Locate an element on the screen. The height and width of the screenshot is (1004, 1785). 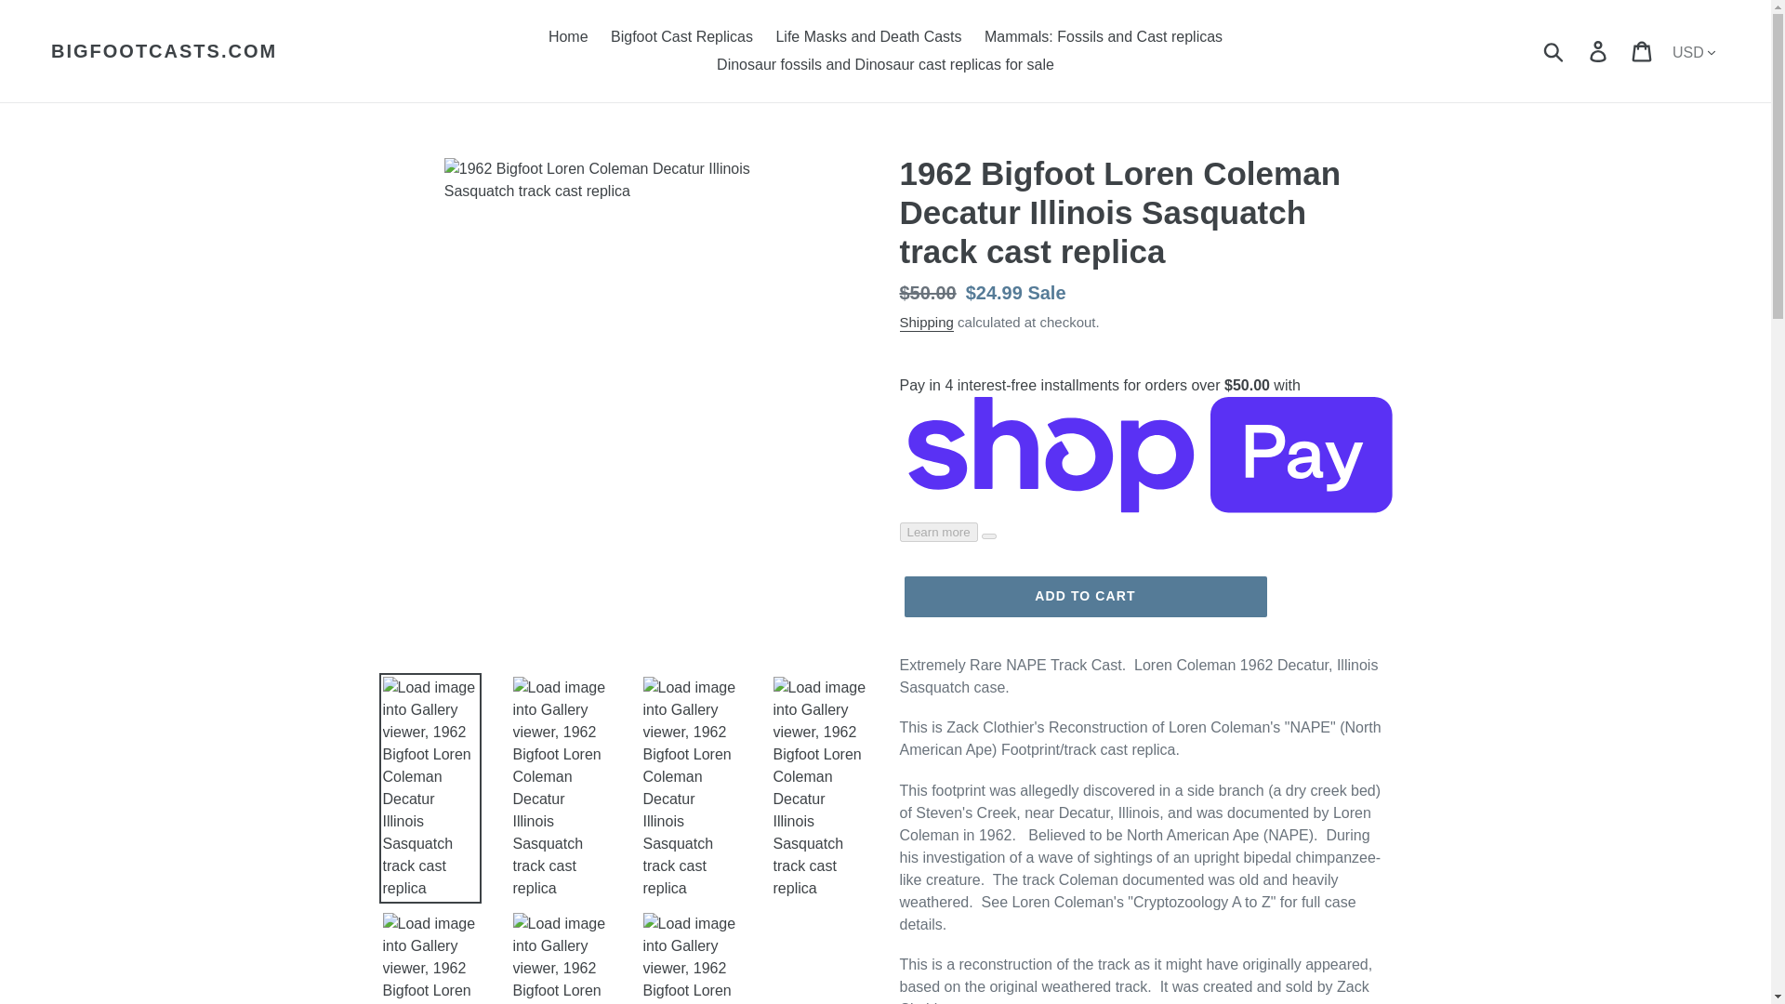
Dinosaur fossils and Dinosaur cast replicas for sale is located at coordinates (885, 65).